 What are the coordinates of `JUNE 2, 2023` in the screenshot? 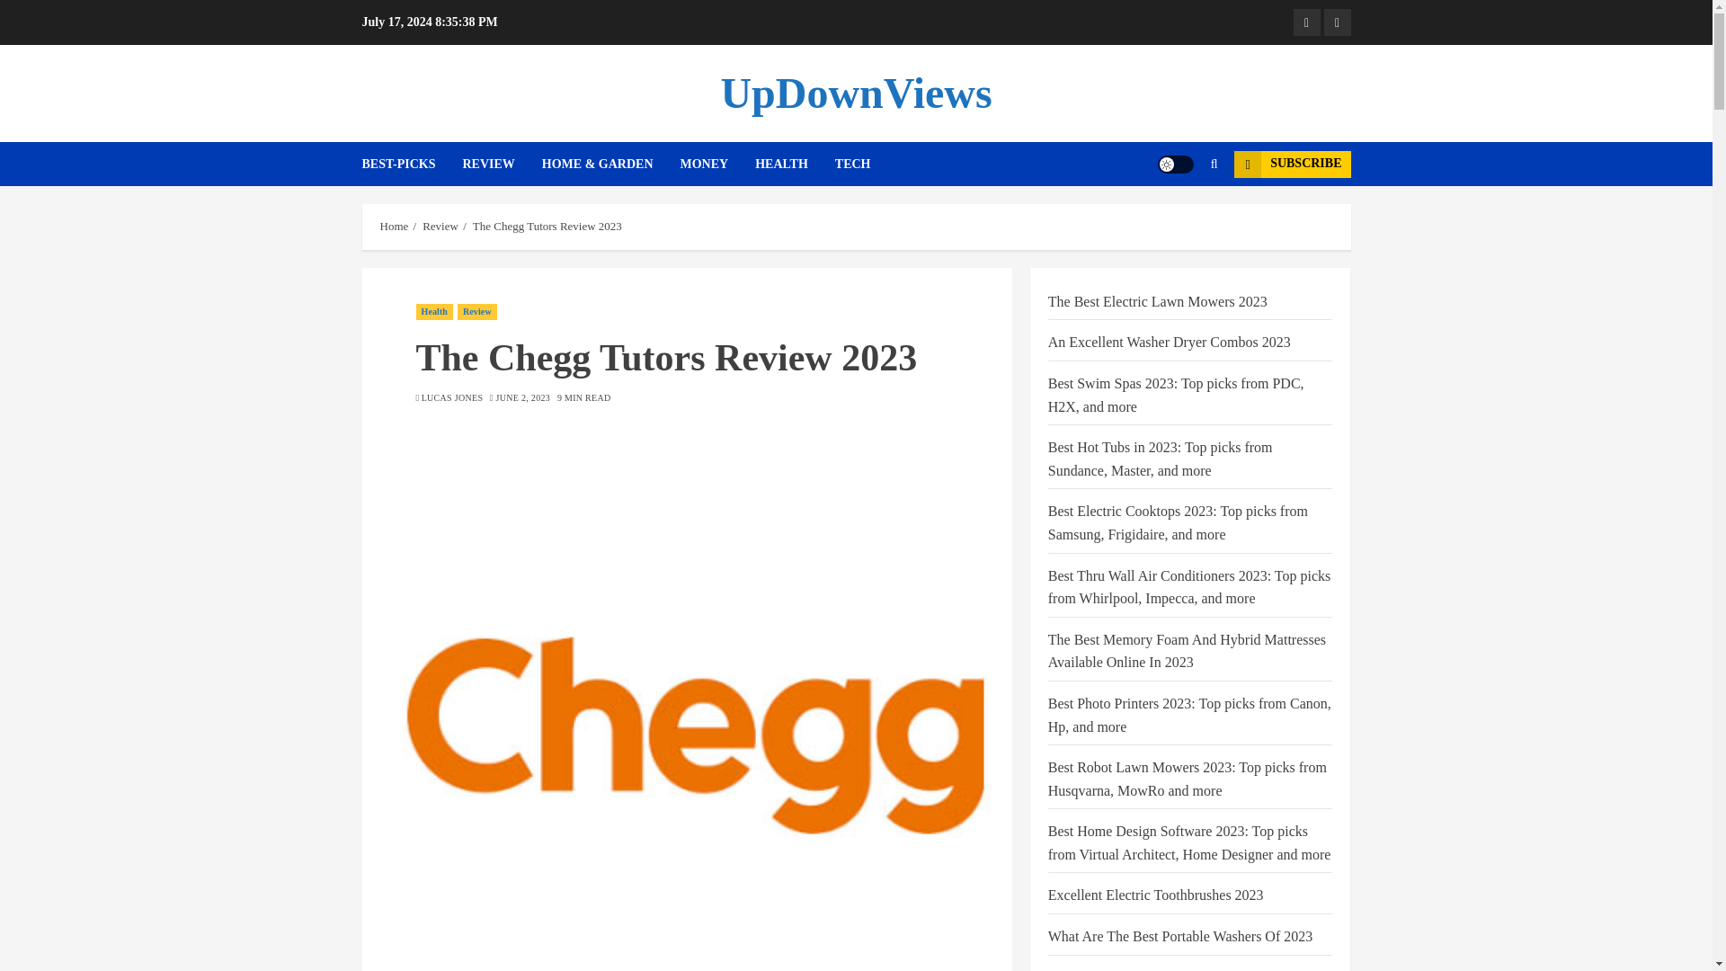 It's located at (523, 398).